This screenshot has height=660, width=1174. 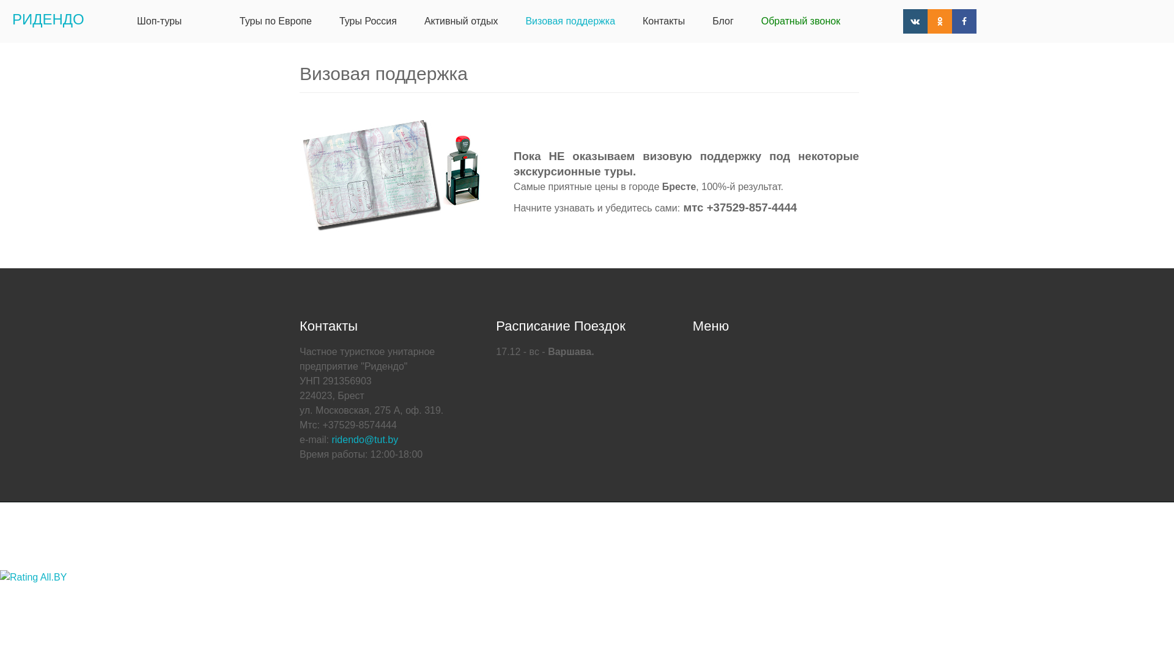 I want to click on  , so click(x=210, y=21).